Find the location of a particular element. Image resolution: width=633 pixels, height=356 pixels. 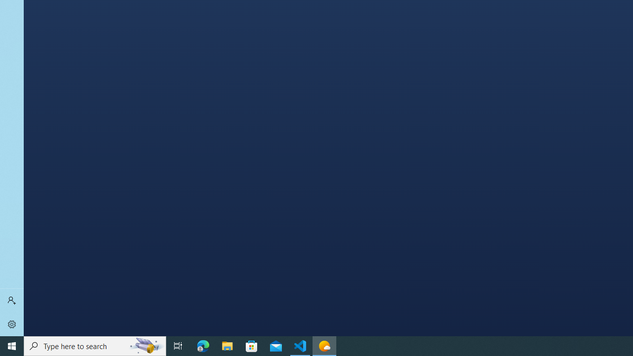

Weather - 1 running window is located at coordinates (324, 346).